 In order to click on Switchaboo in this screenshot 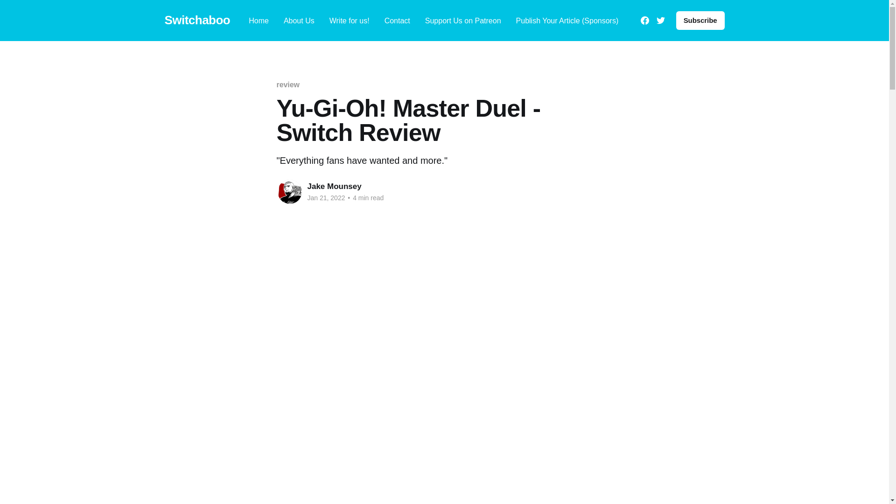, I will do `click(197, 21)`.